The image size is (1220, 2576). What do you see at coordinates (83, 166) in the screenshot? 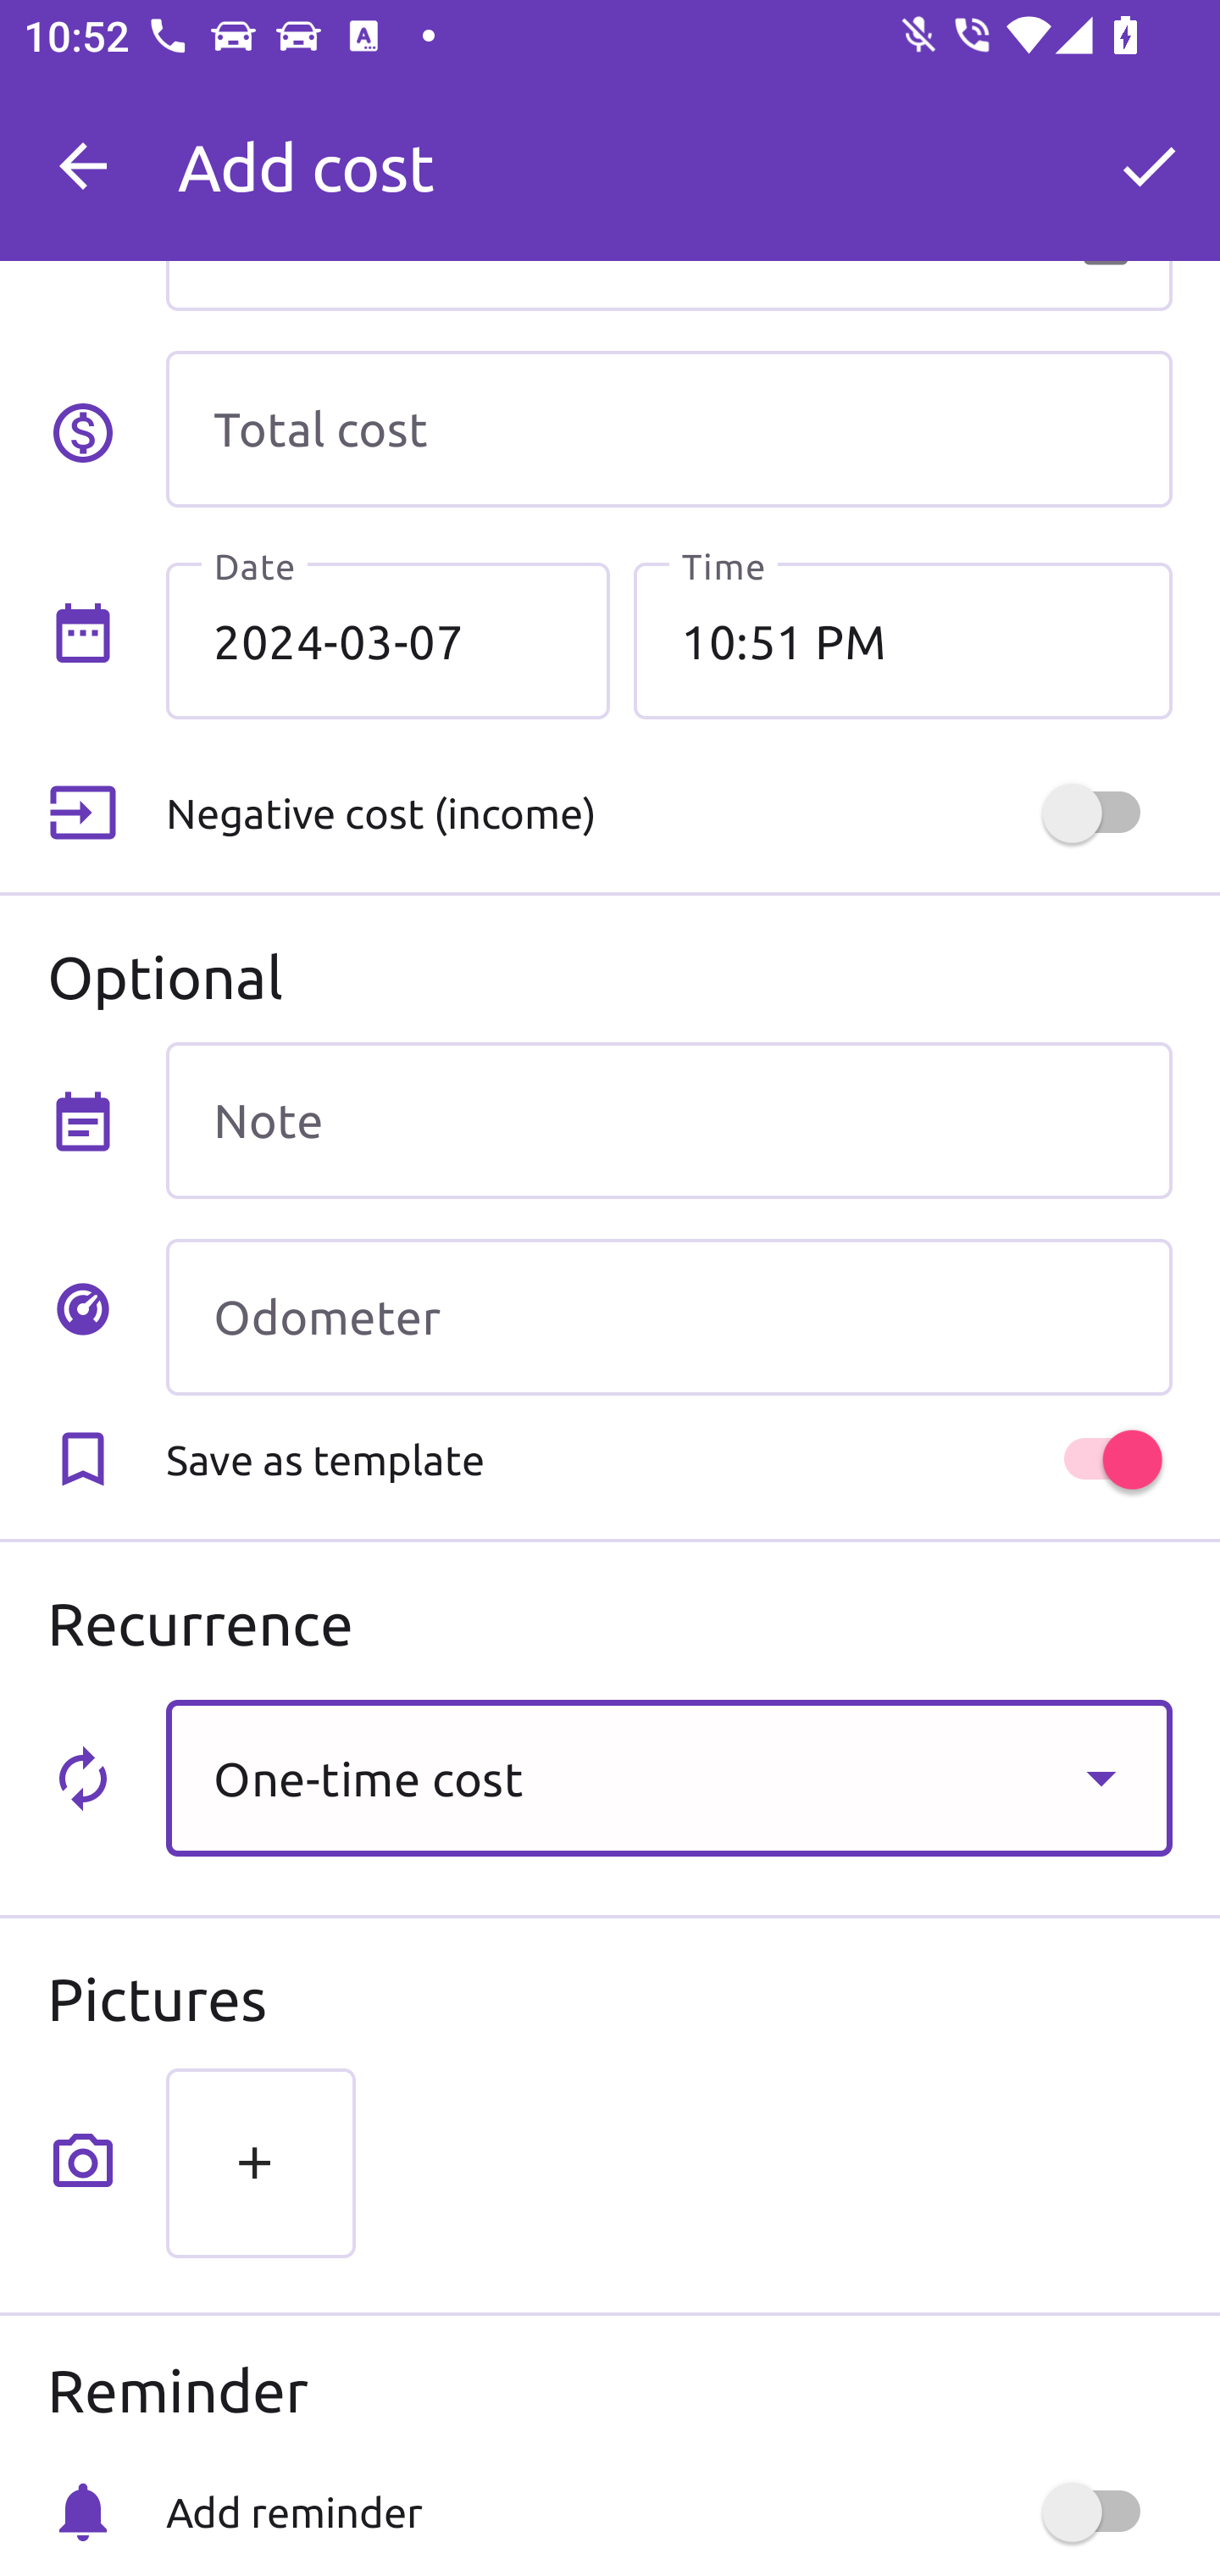
I see `Navigate up` at bounding box center [83, 166].